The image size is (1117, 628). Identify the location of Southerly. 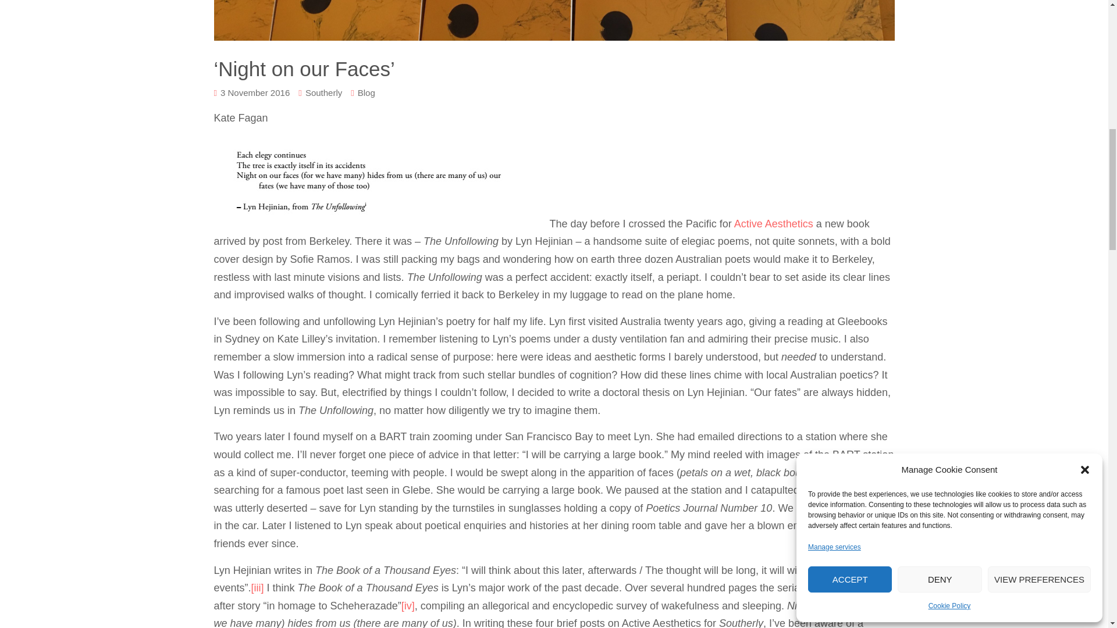
(323, 92).